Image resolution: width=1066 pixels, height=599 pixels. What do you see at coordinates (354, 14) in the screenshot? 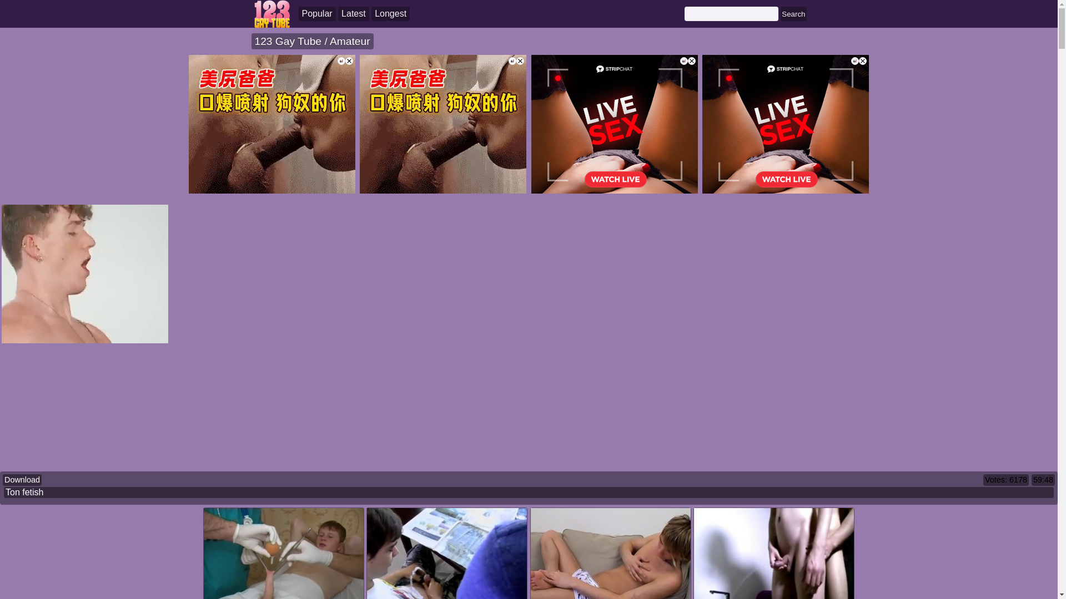
I see `Latest` at bounding box center [354, 14].